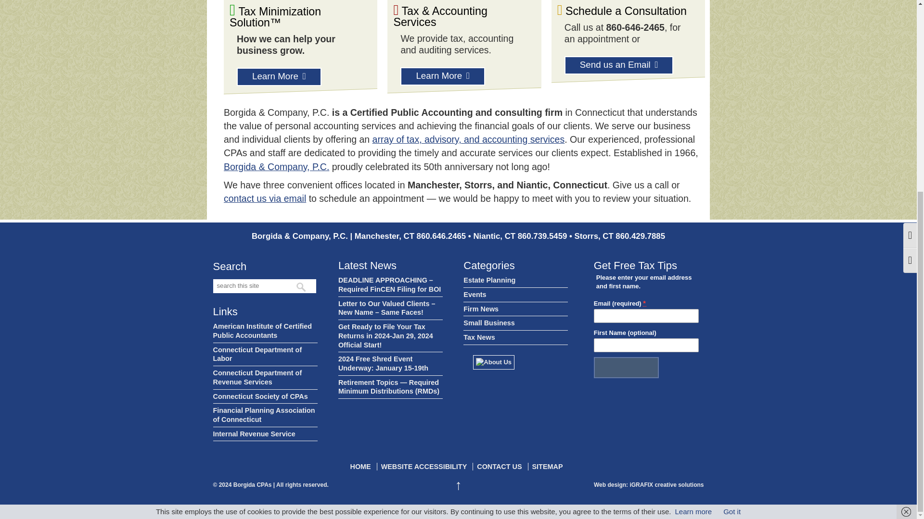 The image size is (924, 519). I want to click on Send us an Email, so click(619, 65).